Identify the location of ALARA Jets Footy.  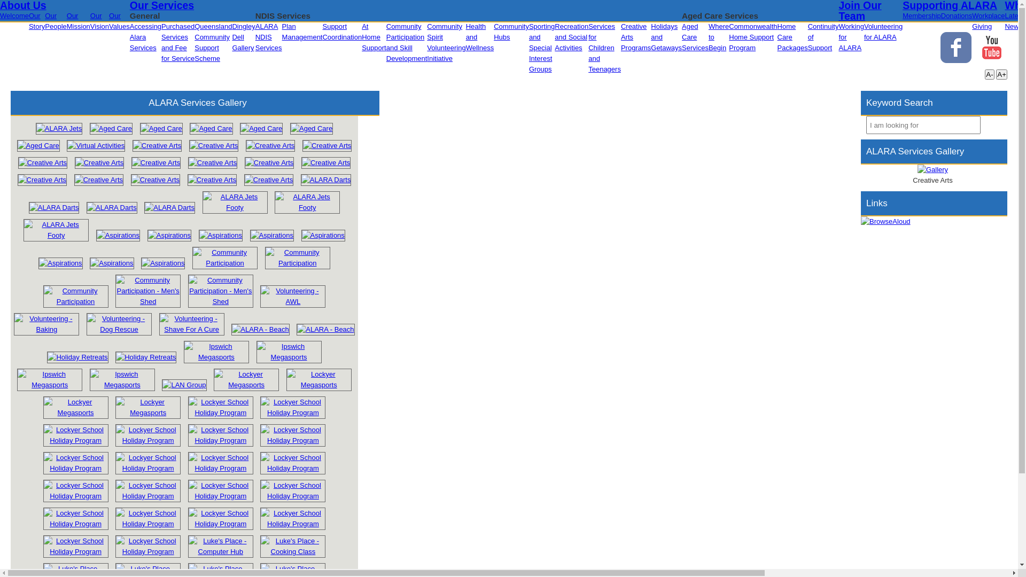
(307, 207).